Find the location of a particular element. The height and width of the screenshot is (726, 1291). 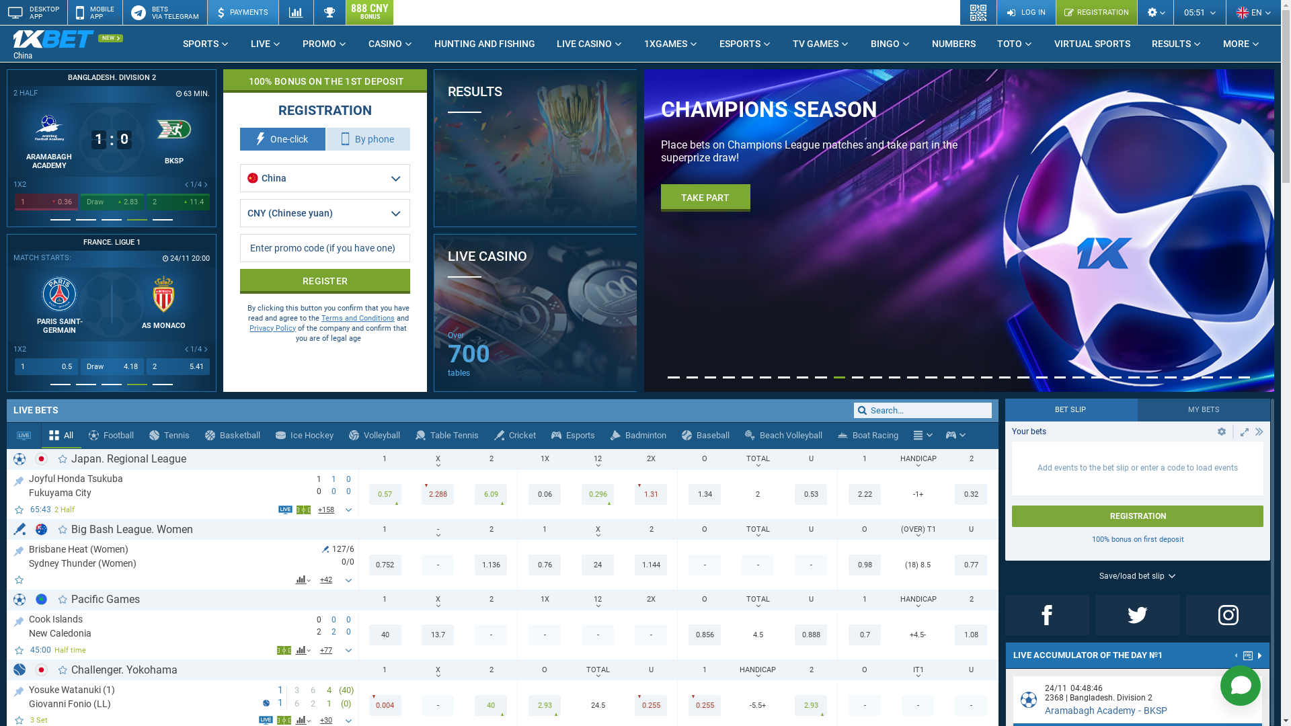

PAYMENTS is located at coordinates (243, 12).